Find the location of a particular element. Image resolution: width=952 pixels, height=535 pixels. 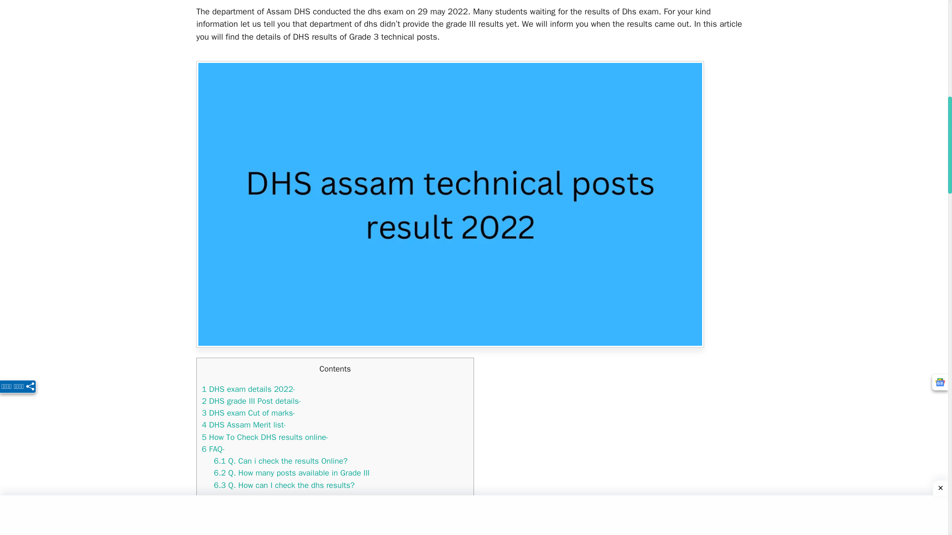

2 DHS grade III Post details- is located at coordinates (252, 401).